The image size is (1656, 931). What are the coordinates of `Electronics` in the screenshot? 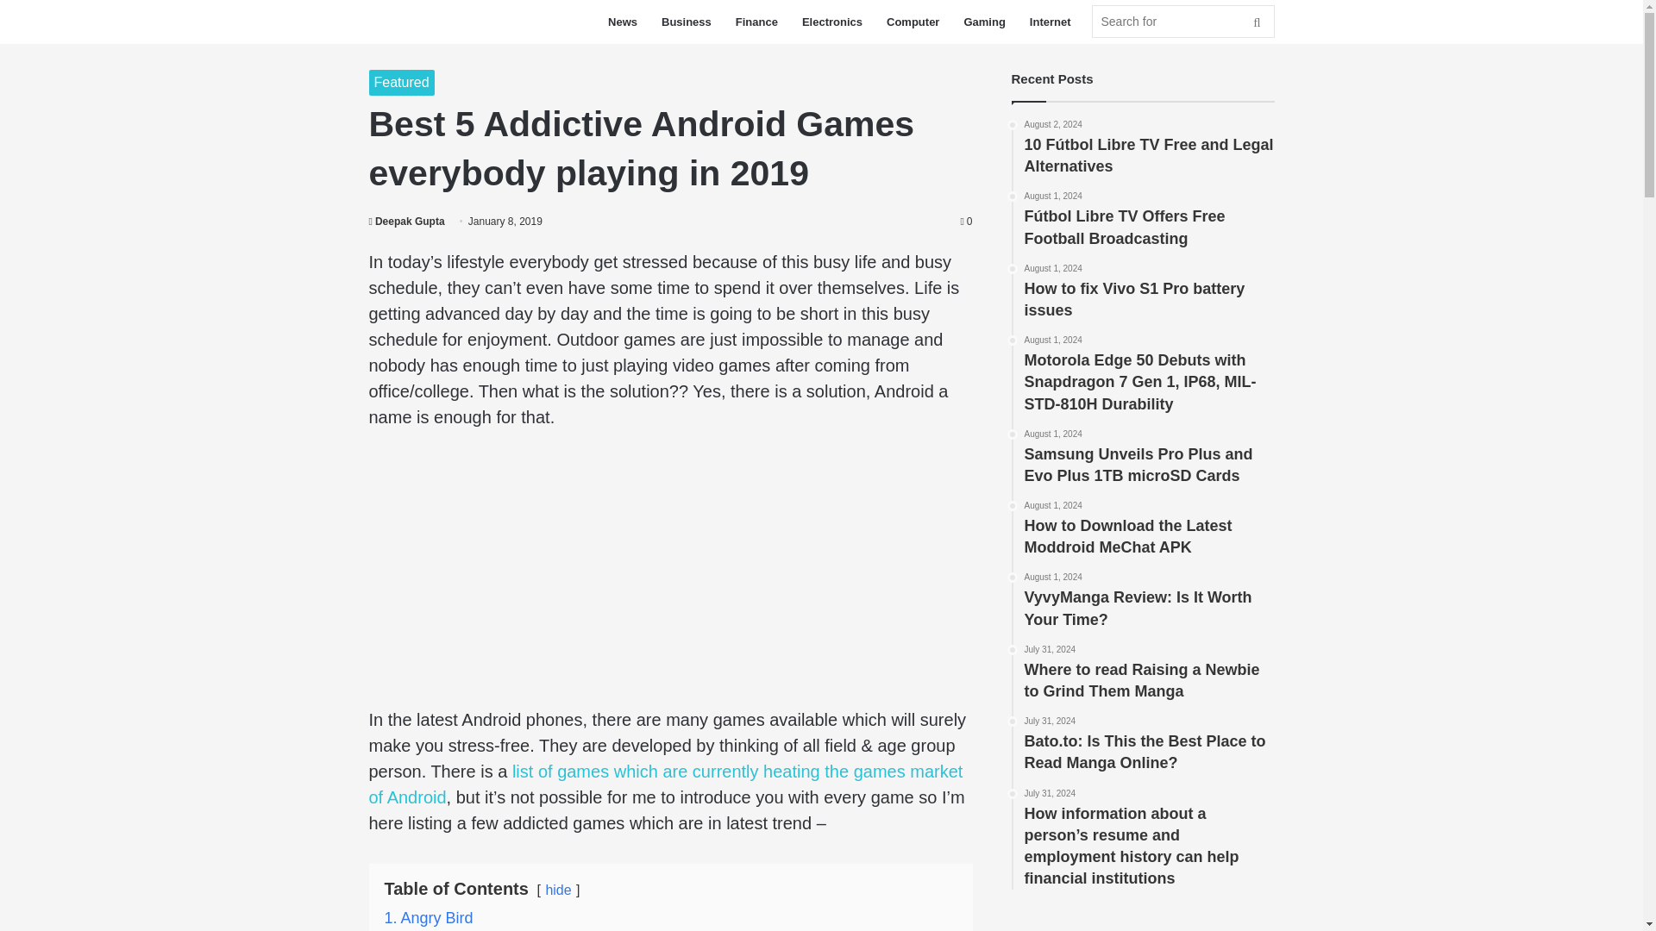 It's located at (1150, 602).